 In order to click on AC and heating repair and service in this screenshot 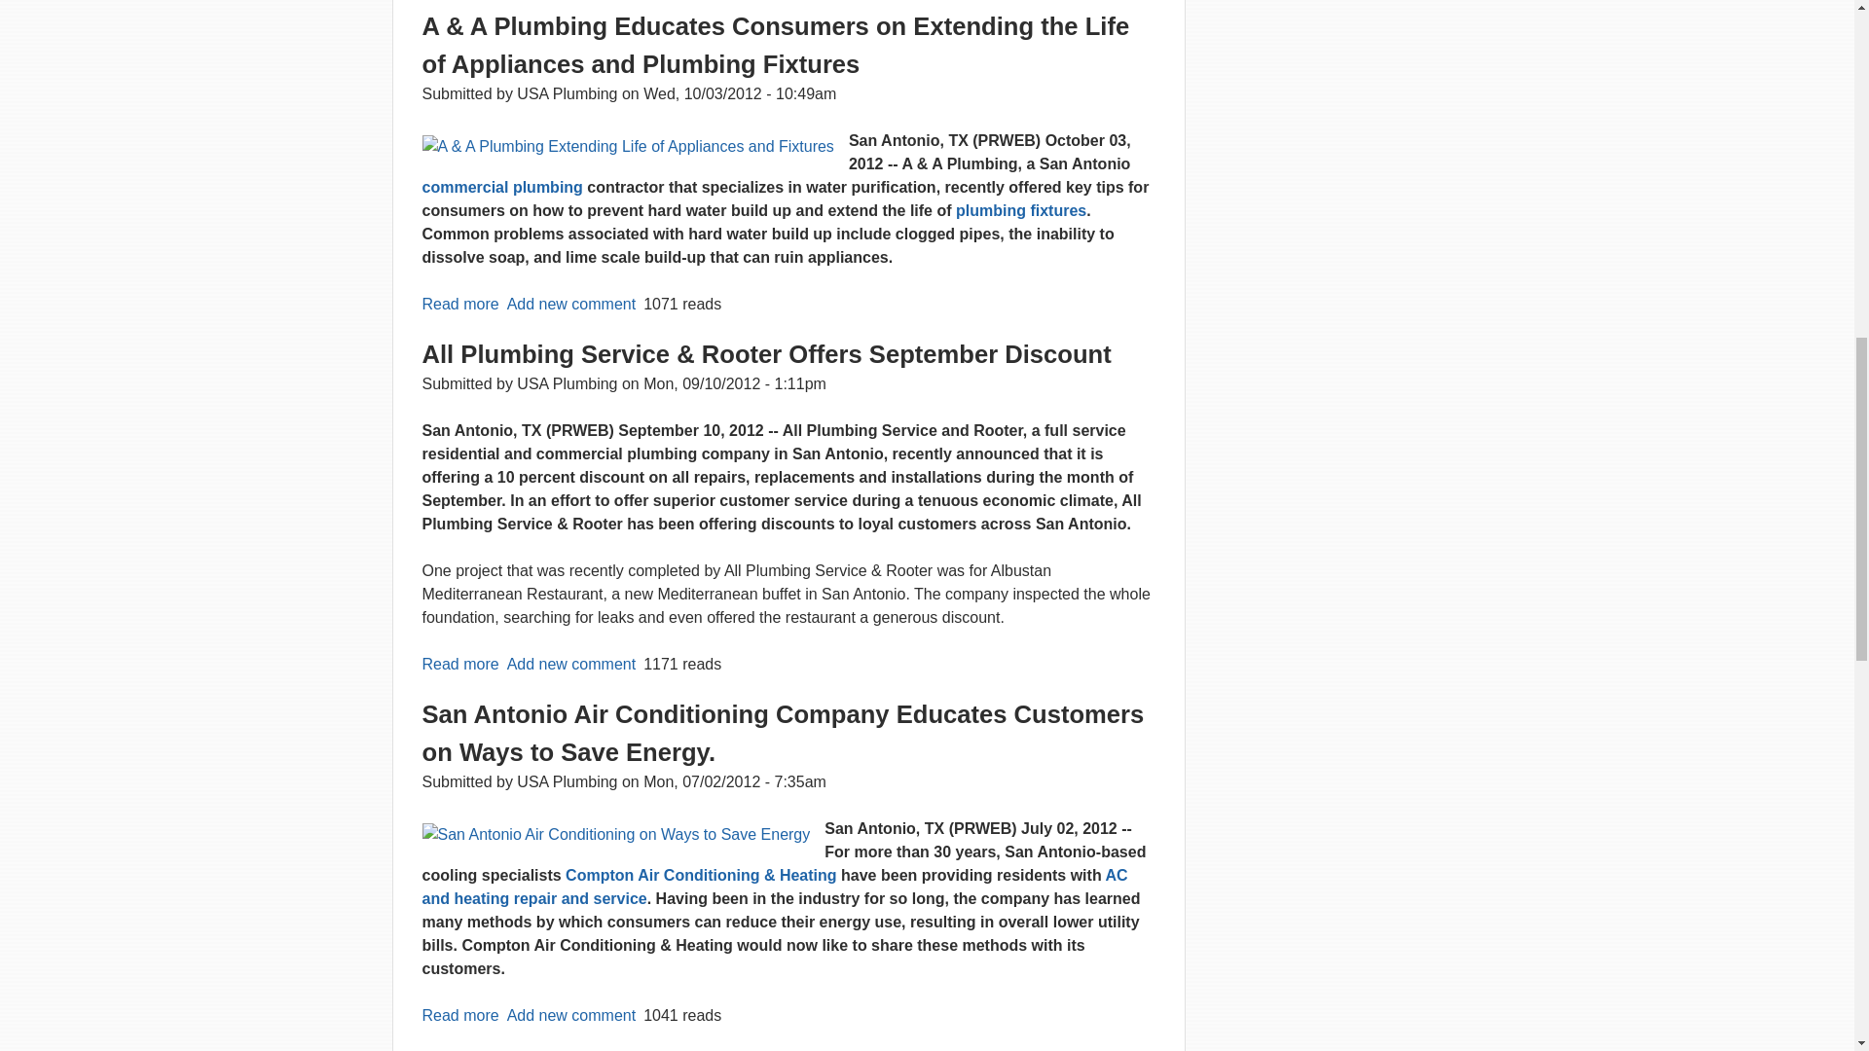, I will do `click(775, 888)`.